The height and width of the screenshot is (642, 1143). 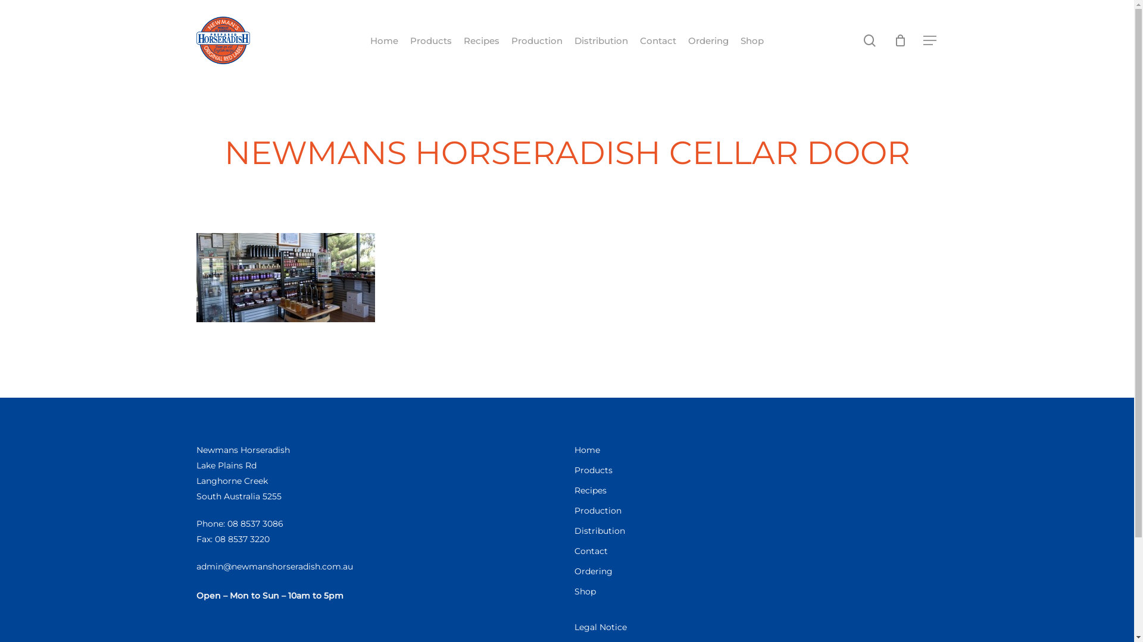 I want to click on Distribution, so click(x=601, y=40).